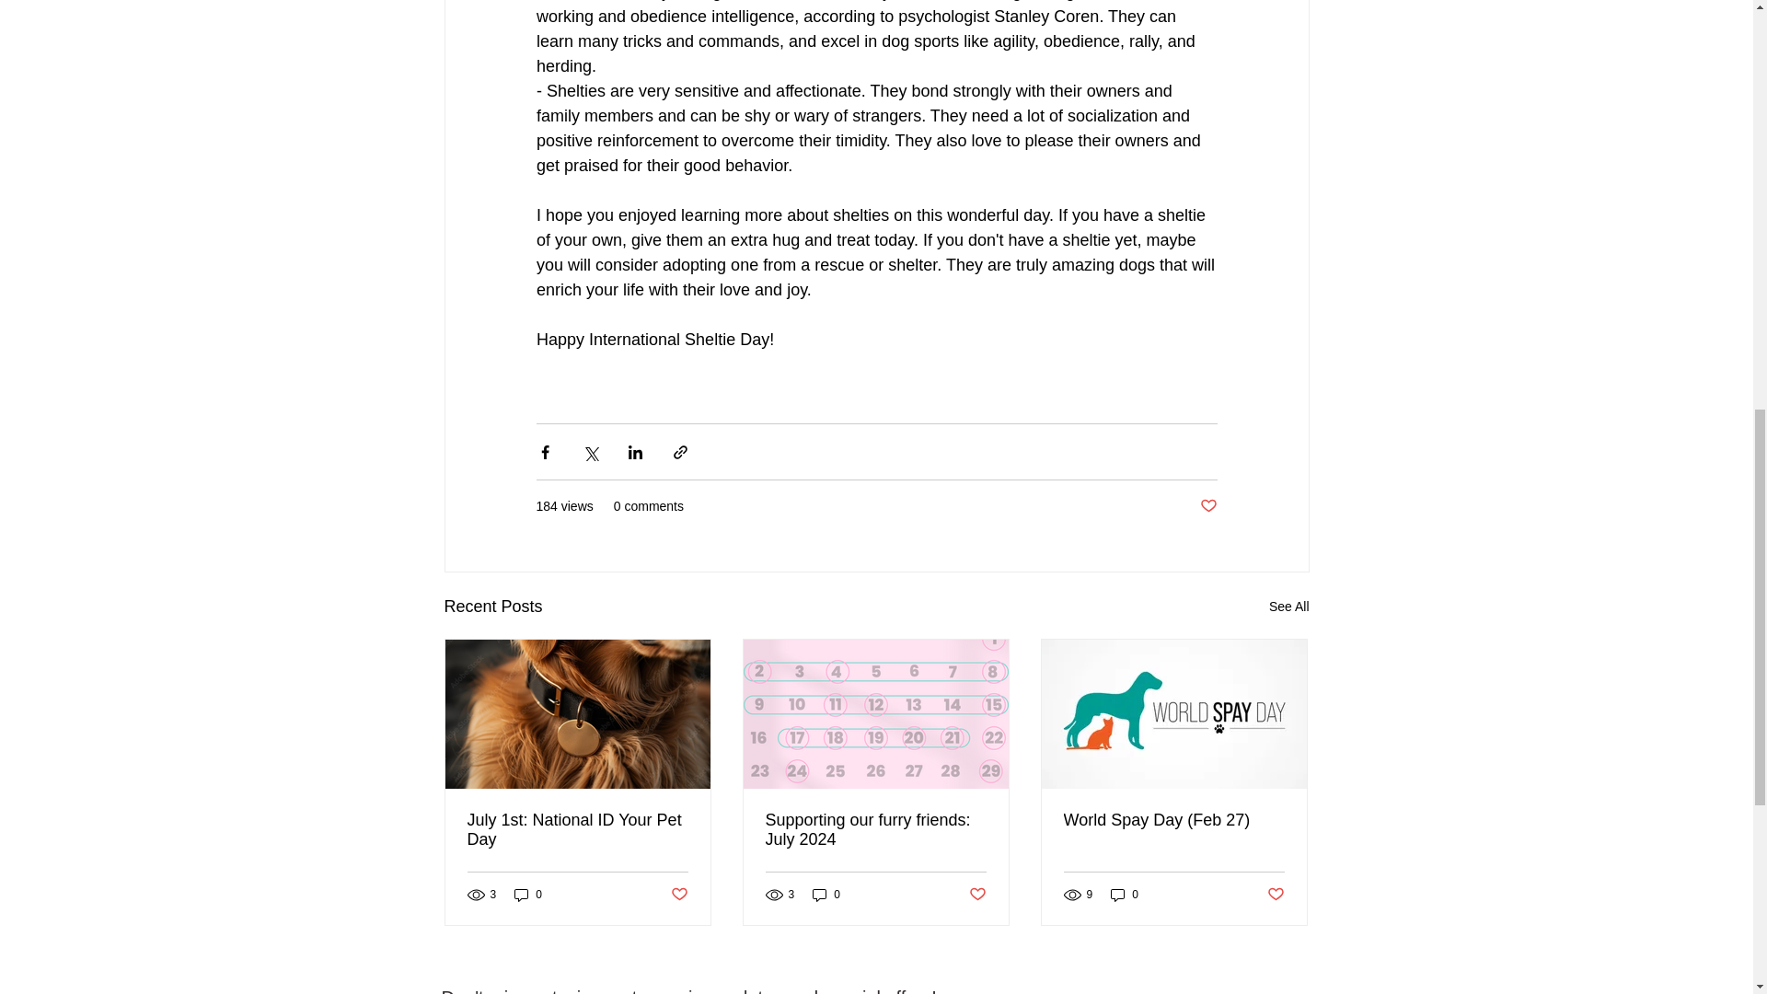  Describe the element at coordinates (677, 895) in the screenshot. I see `Post not marked as liked` at that location.